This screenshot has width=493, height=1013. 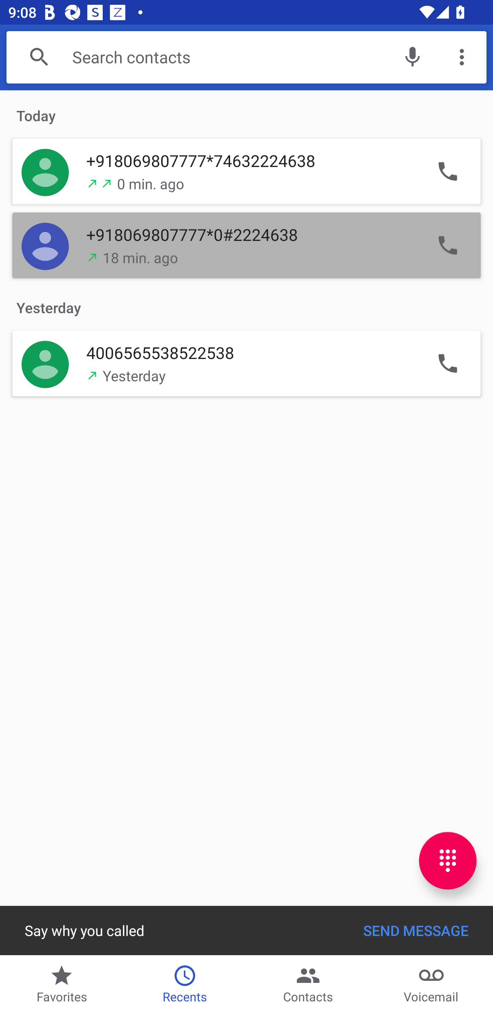 What do you see at coordinates (413, 57) in the screenshot?
I see `Start voice search` at bounding box center [413, 57].